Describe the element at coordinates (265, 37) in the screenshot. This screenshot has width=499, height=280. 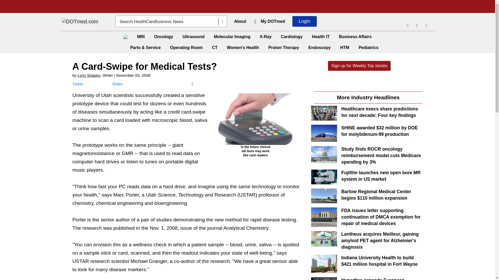
I see `X-Ray` at that location.